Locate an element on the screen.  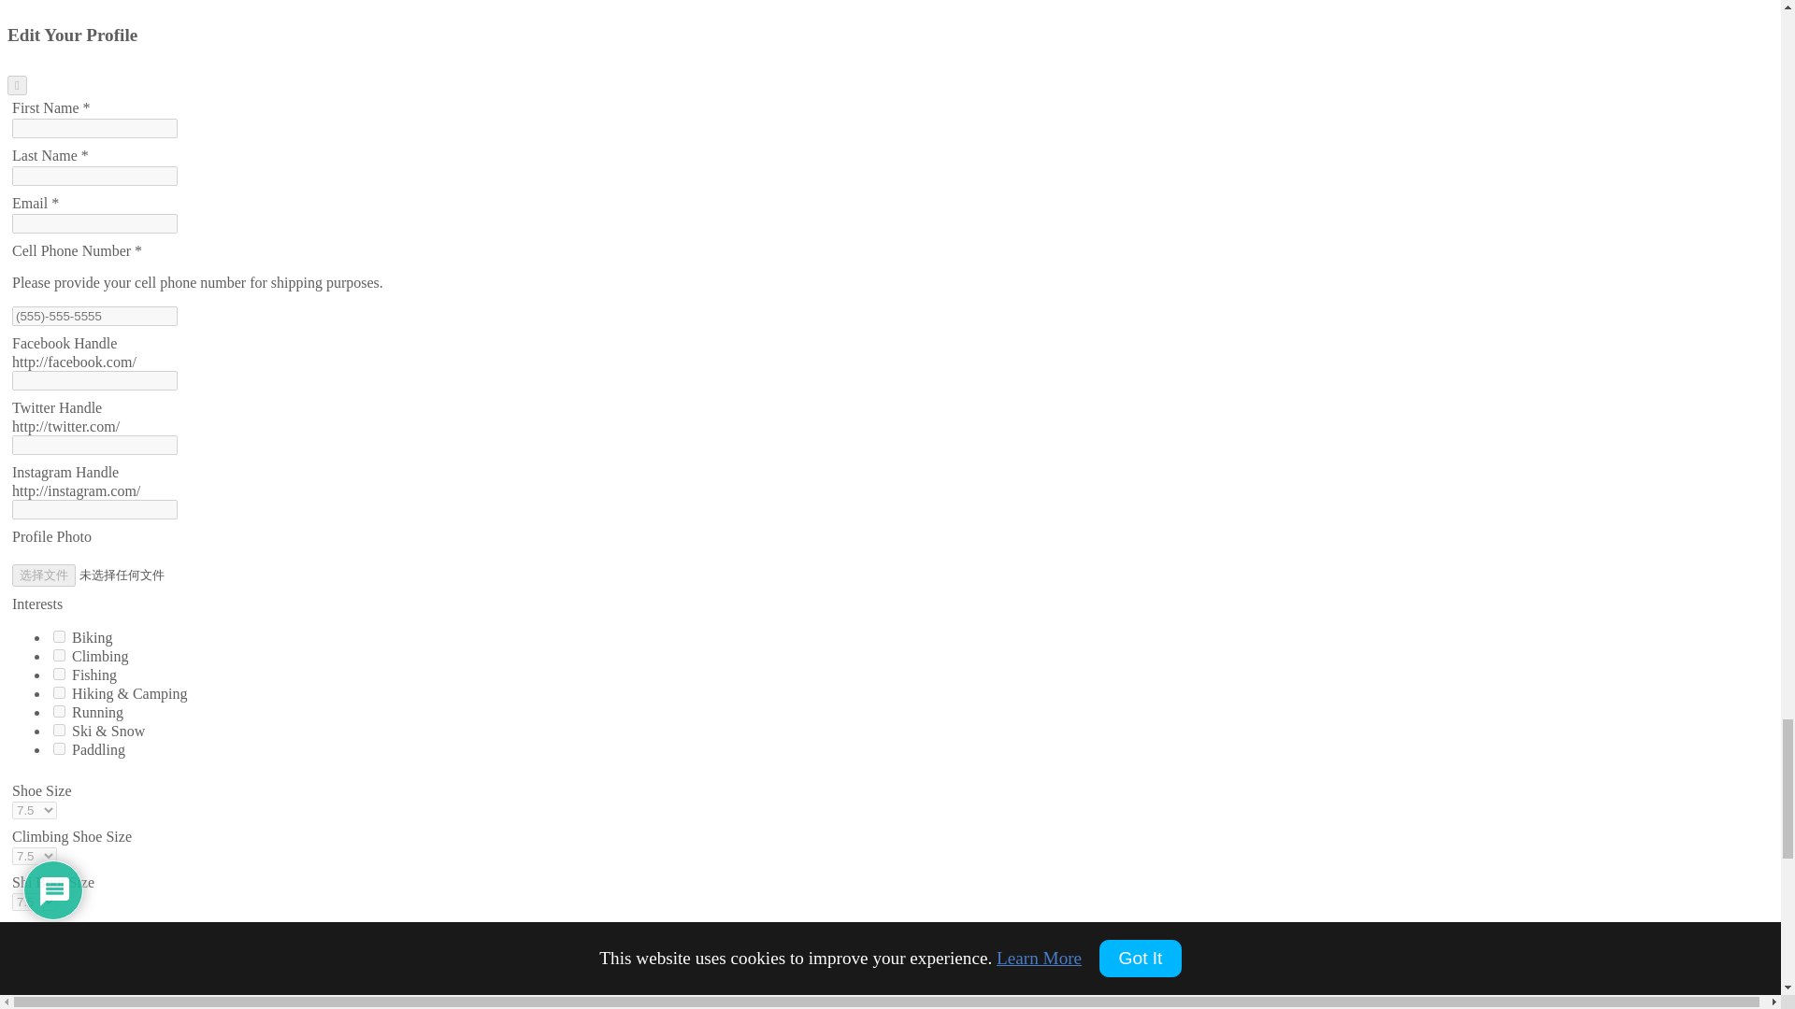
2457 is located at coordinates (59, 673).